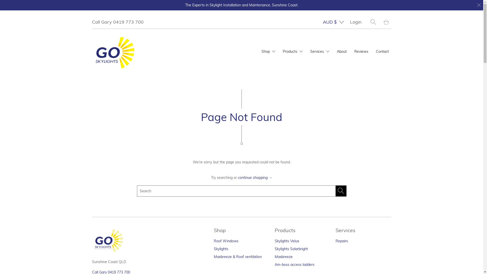  I want to click on BDT, so click(332, 147).